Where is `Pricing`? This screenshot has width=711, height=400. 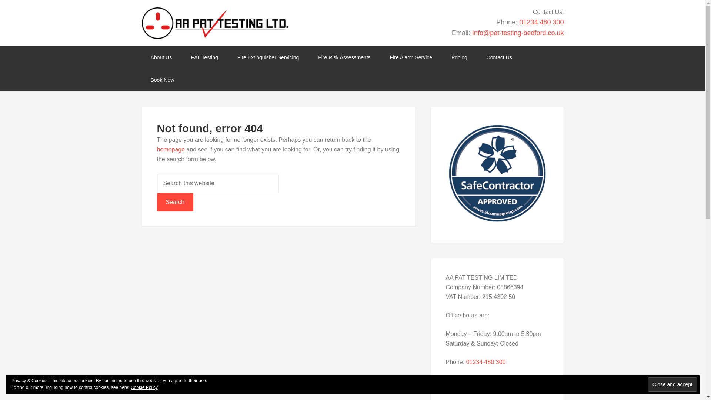 Pricing is located at coordinates (459, 57).